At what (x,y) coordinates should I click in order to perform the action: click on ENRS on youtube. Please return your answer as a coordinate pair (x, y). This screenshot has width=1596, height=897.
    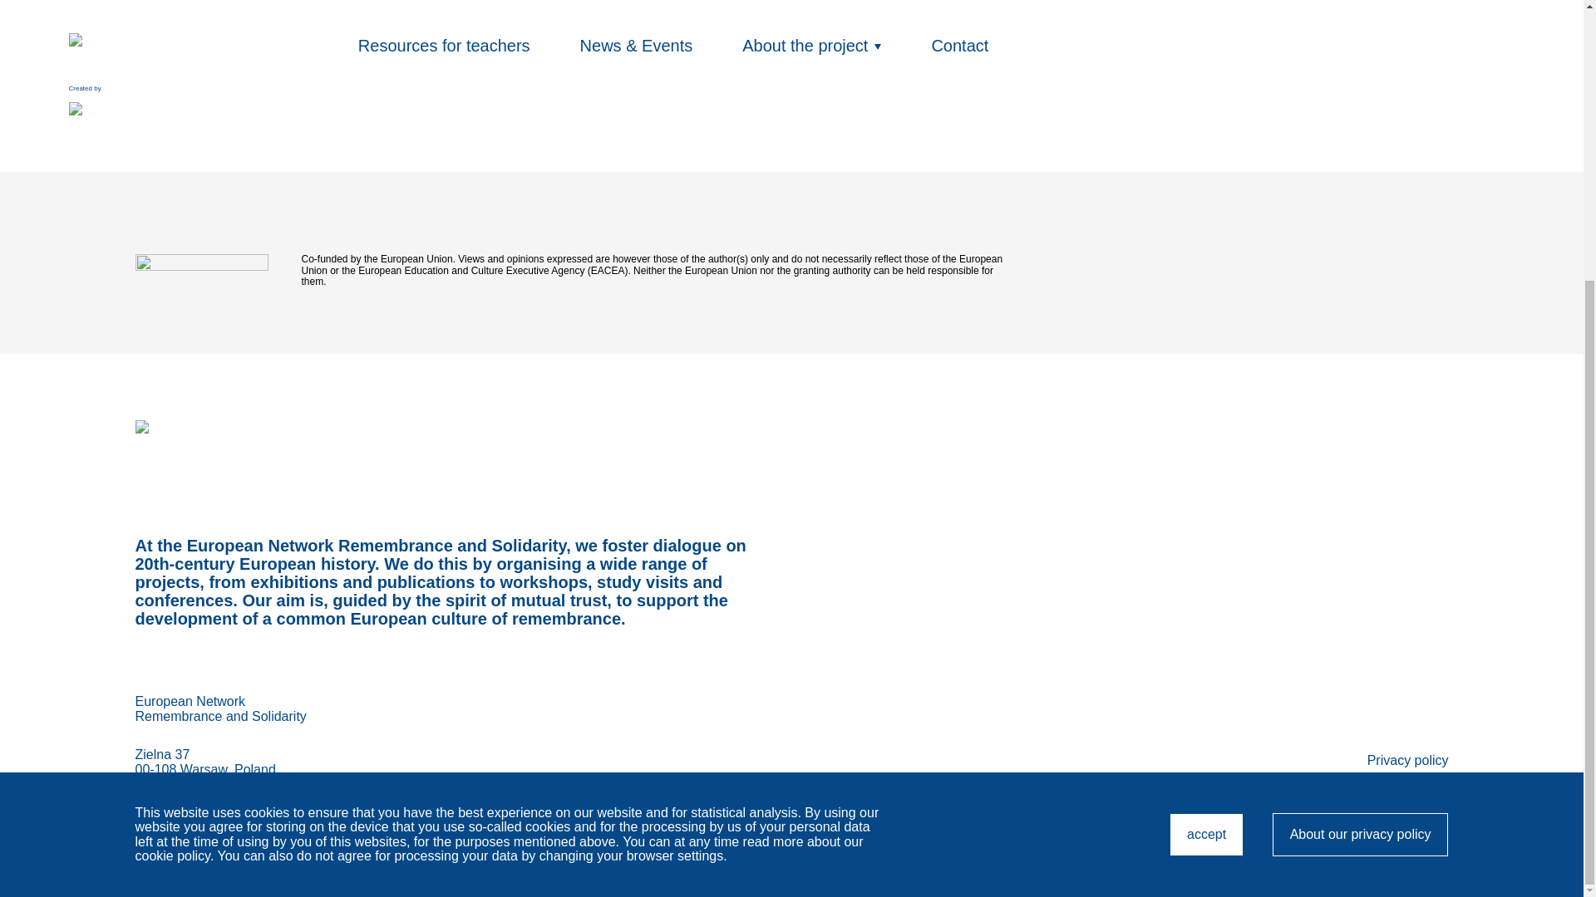
    Looking at the image, I should click on (1365, 701).